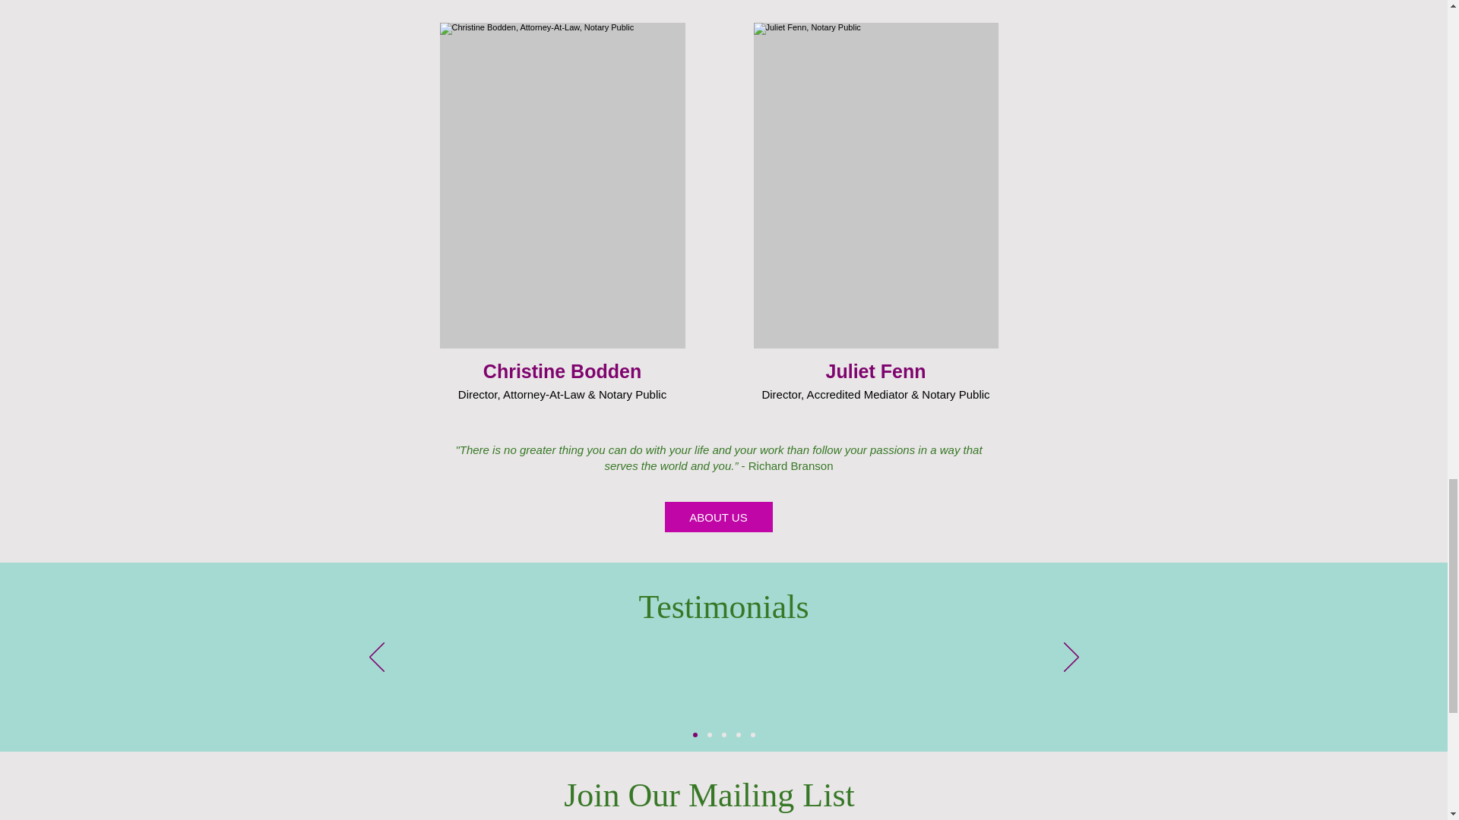 The height and width of the screenshot is (820, 1459). Describe the element at coordinates (717, 516) in the screenshot. I see `ABOUT US` at that location.